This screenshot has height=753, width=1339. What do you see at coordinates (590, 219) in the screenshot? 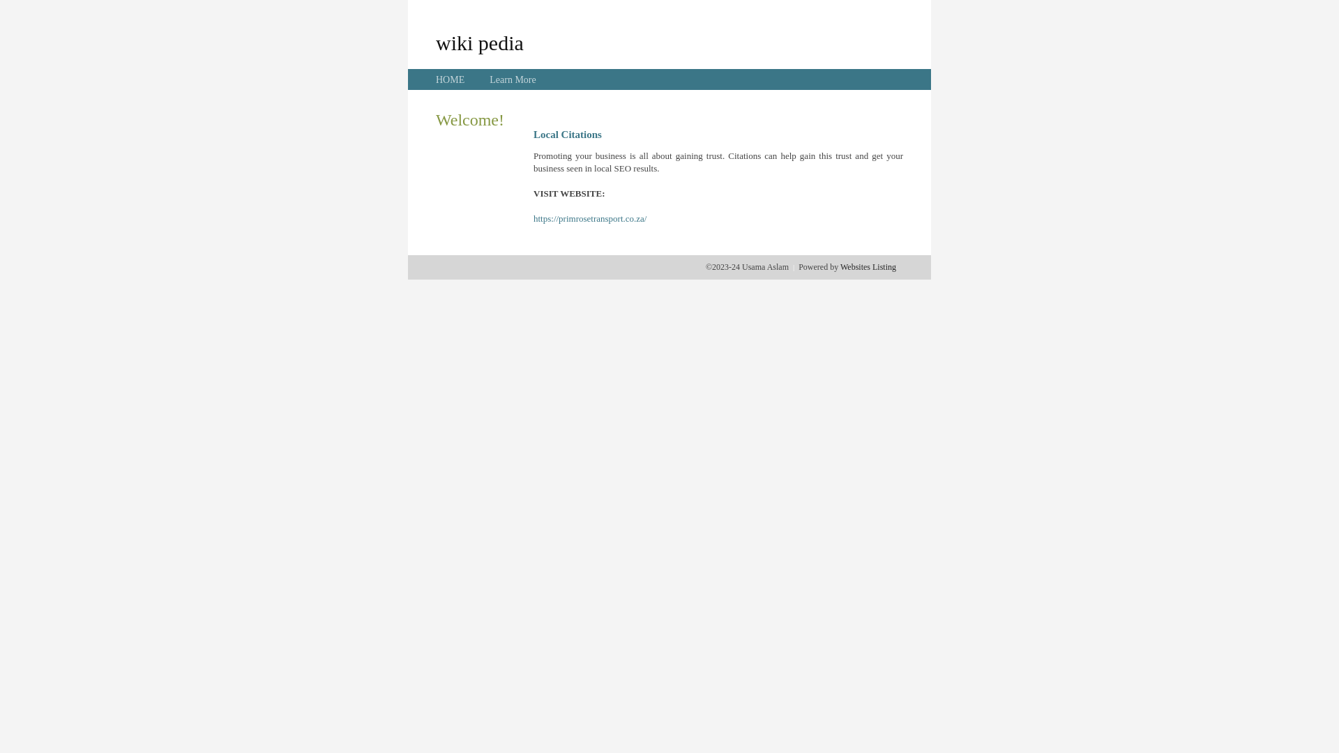
I see `https://primrosetransport.co.za/` at bounding box center [590, 219].